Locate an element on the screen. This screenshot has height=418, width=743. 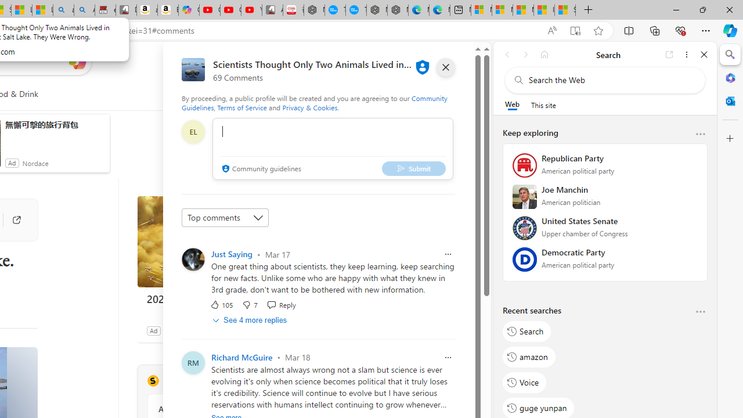
amazon - Search is located at coordinates (63, 10).